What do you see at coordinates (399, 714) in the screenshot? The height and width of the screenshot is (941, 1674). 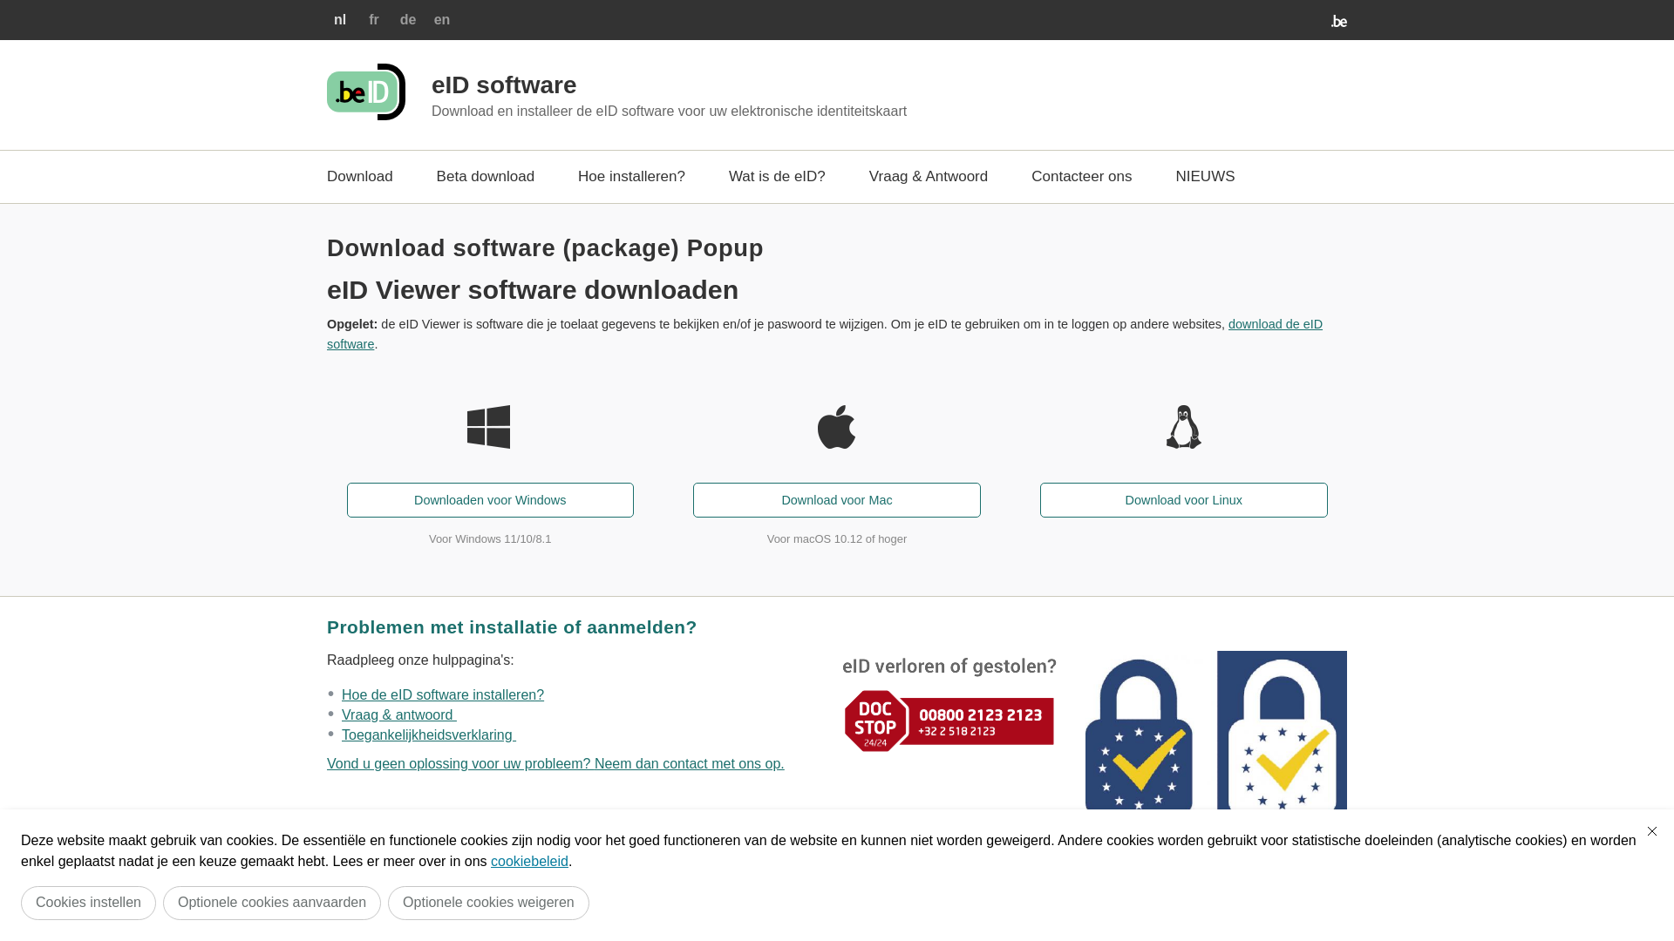 I see `Vraag & antwoord ` at bounding box center [399, 714].